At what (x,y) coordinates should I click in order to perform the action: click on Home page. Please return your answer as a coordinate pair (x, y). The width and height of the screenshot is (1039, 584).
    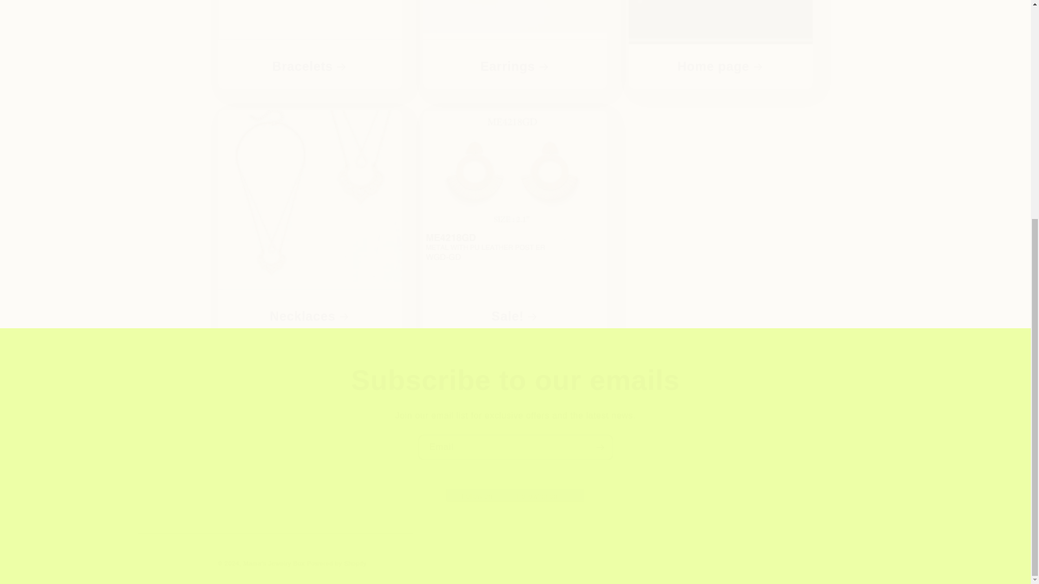
    Looking at the image, I should click on (721, 67).